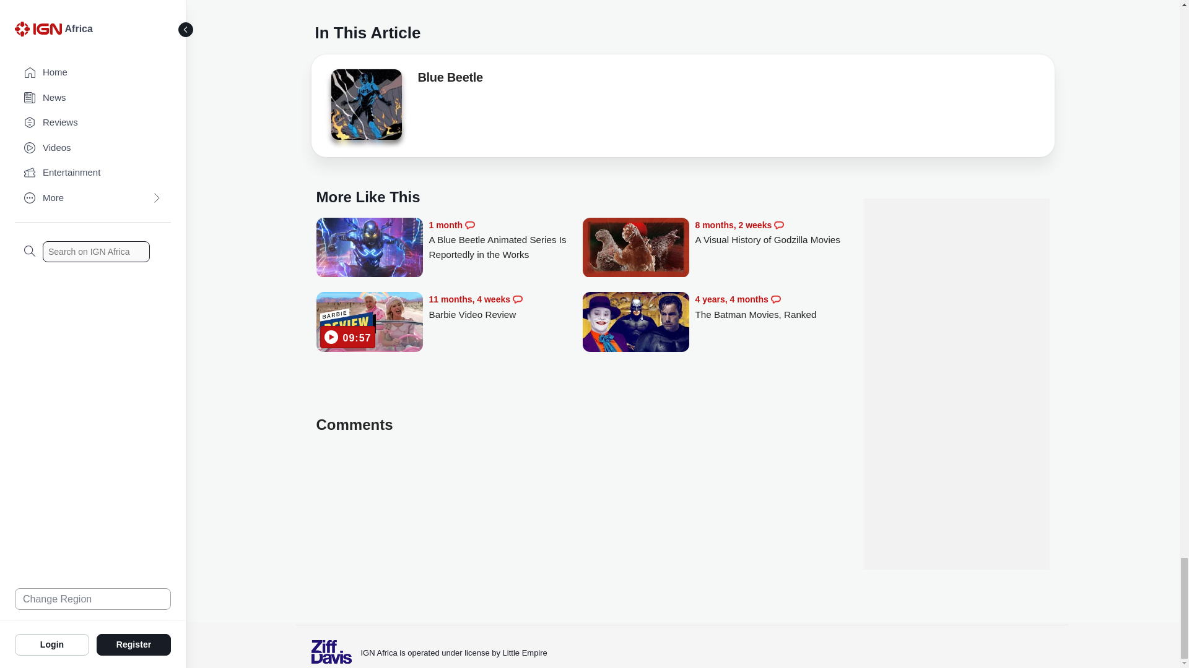 The image size is (1189, 668). I want to click on A Visual History of Godzilla Movies, so click(635, 249).